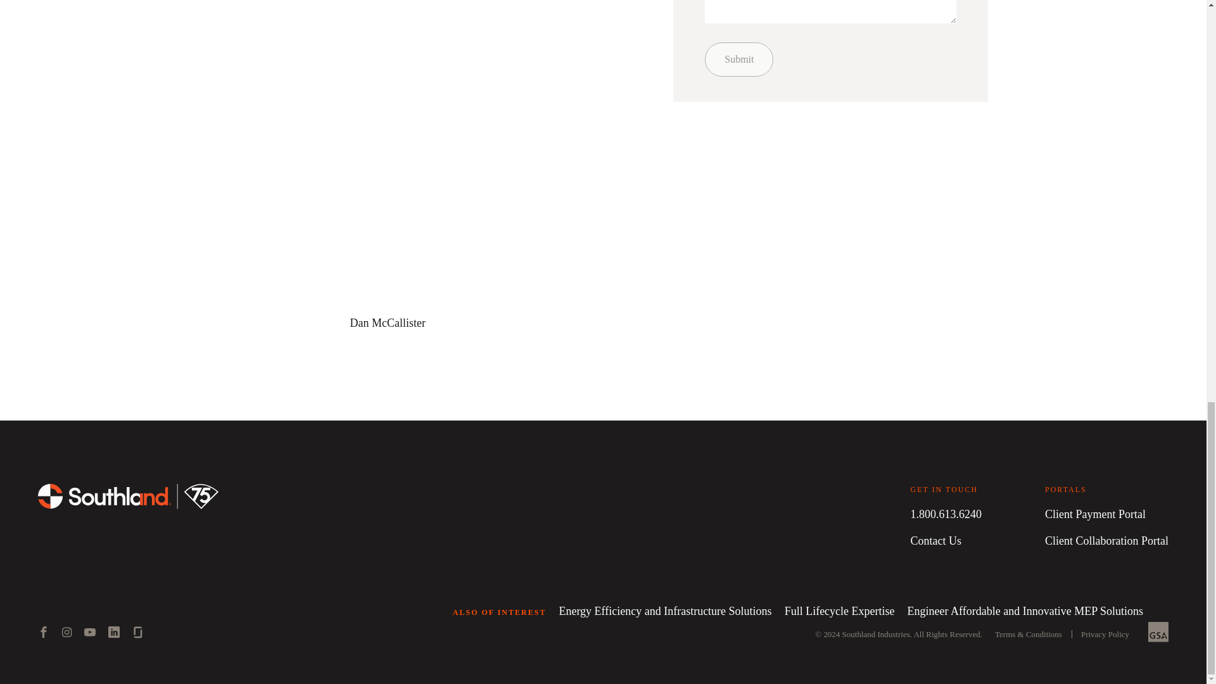 This screenshot has width=1216, height=684. What do you see at coordinates (739, 59) in the screenshot?
I see `Submit` at bounding box center [739, 59].